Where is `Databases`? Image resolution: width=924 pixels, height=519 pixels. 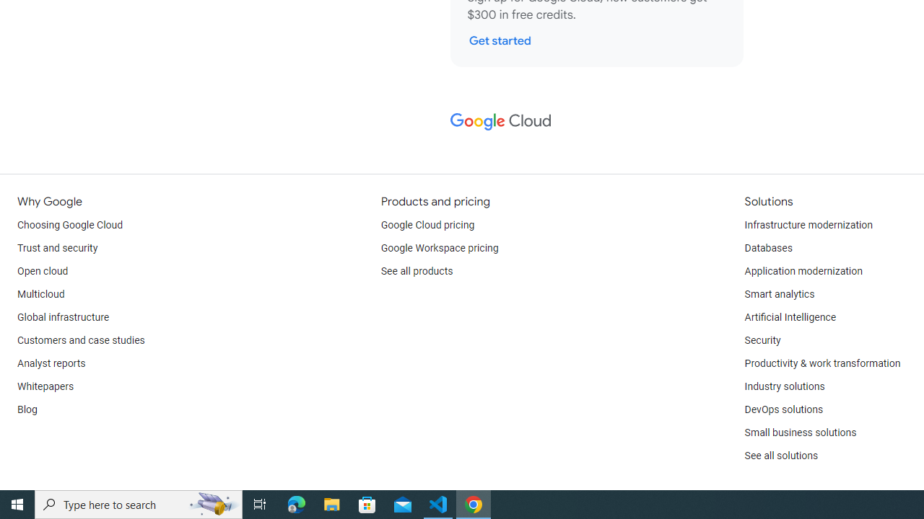
Databases is located at coordinates (768, 248).